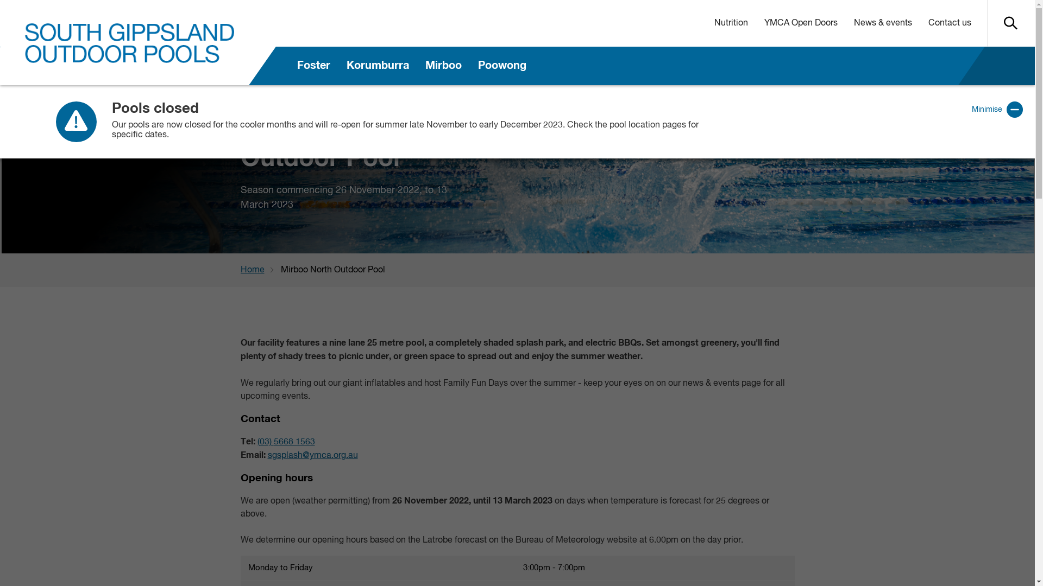 The width and height of the screenshot is (1043, 586). Describe the element at coordinates (378, 66) in the screenshot. I see `Korumburra` at that location.